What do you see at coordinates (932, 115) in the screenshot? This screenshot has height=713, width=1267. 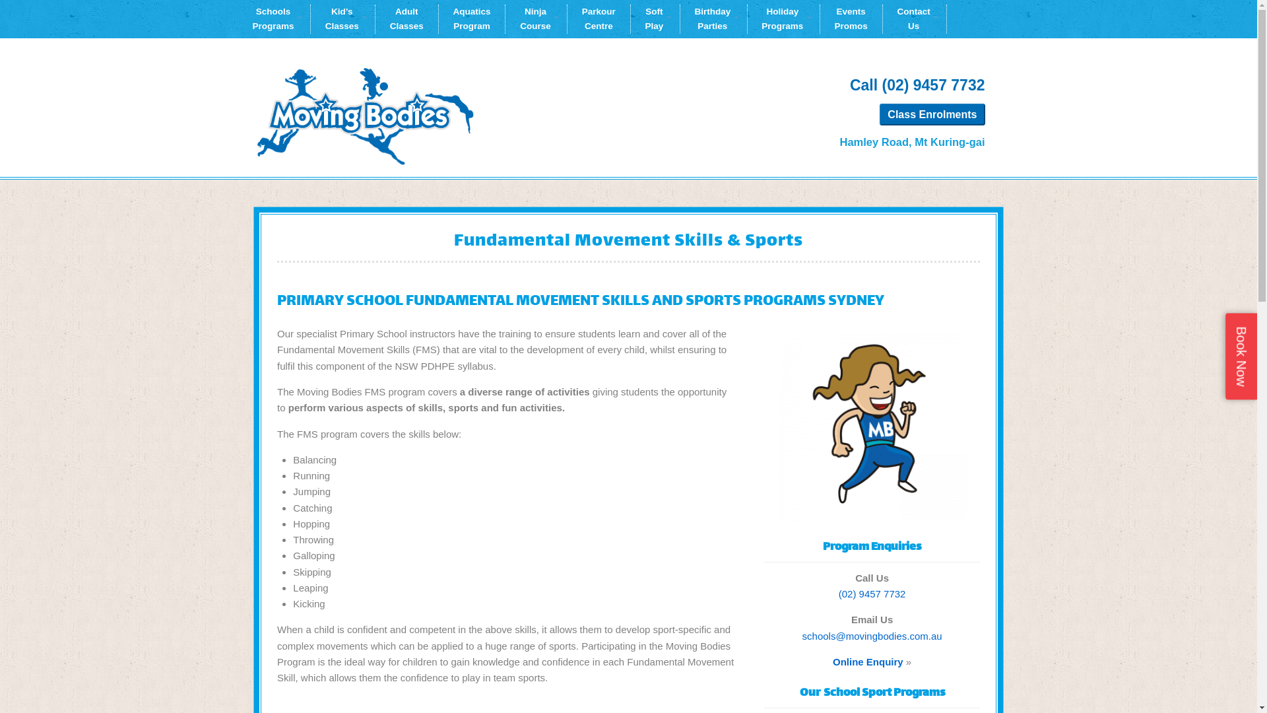 I see `Class Enrolments` at bounding box center [932, 115].